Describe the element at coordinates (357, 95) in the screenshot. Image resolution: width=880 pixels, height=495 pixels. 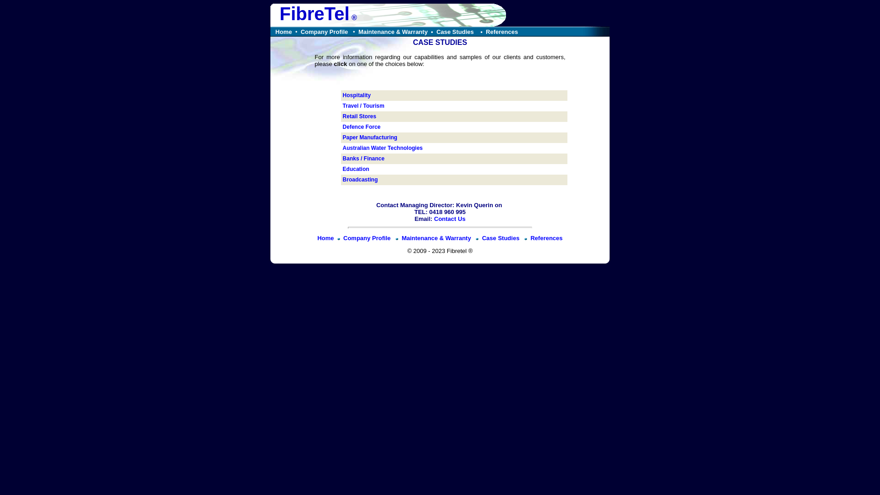
I see `Hospitality` at that location.